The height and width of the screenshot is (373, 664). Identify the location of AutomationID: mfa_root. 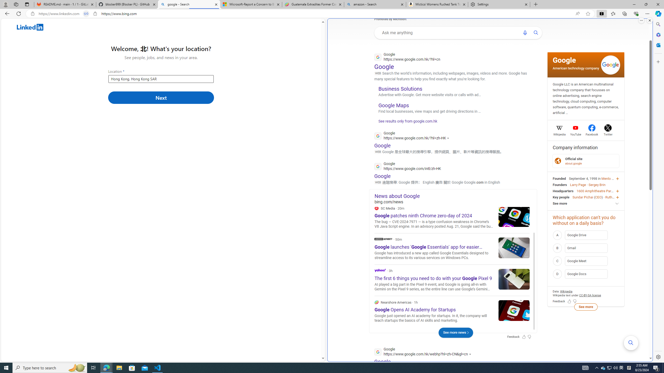
(631, 343).